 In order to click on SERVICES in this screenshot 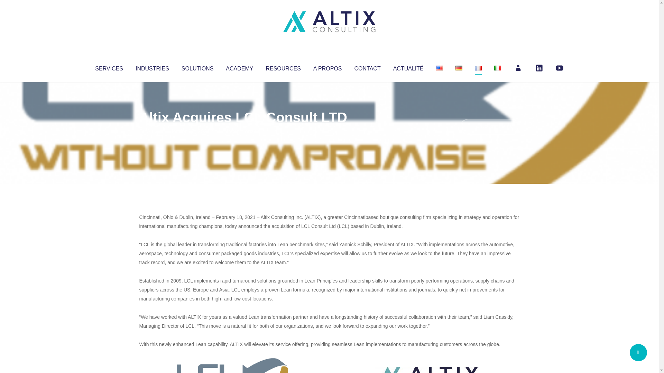, I will do `click(109, 67)`.